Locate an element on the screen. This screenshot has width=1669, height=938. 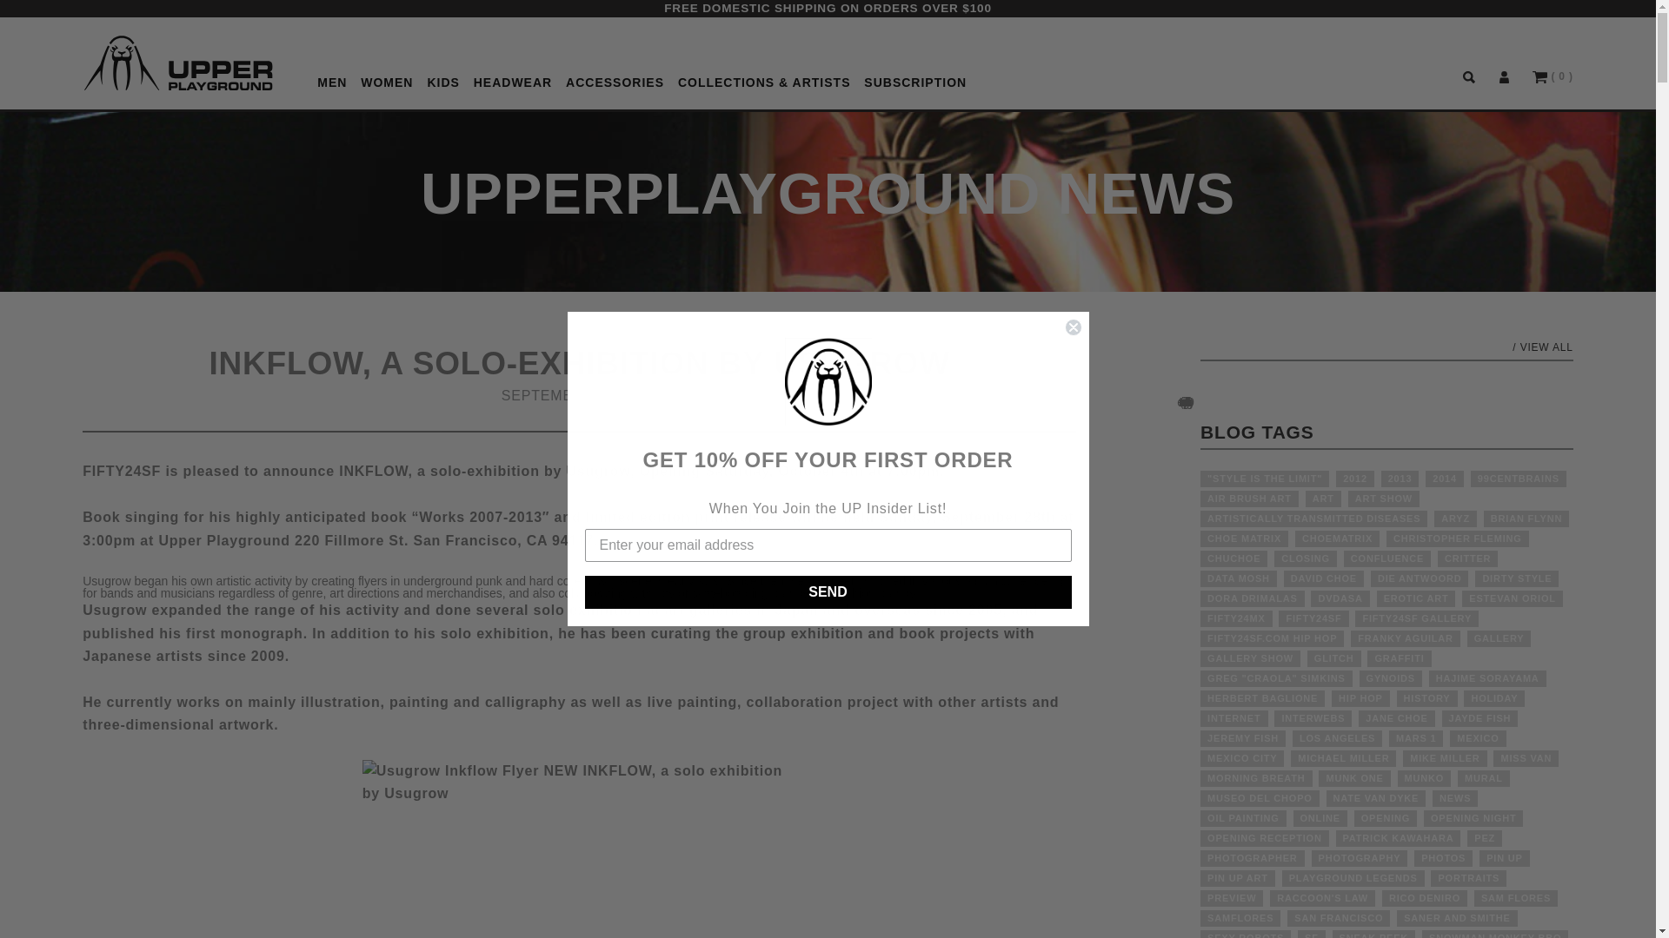
Close dialog 1 is located at coordinates (1073, 327).